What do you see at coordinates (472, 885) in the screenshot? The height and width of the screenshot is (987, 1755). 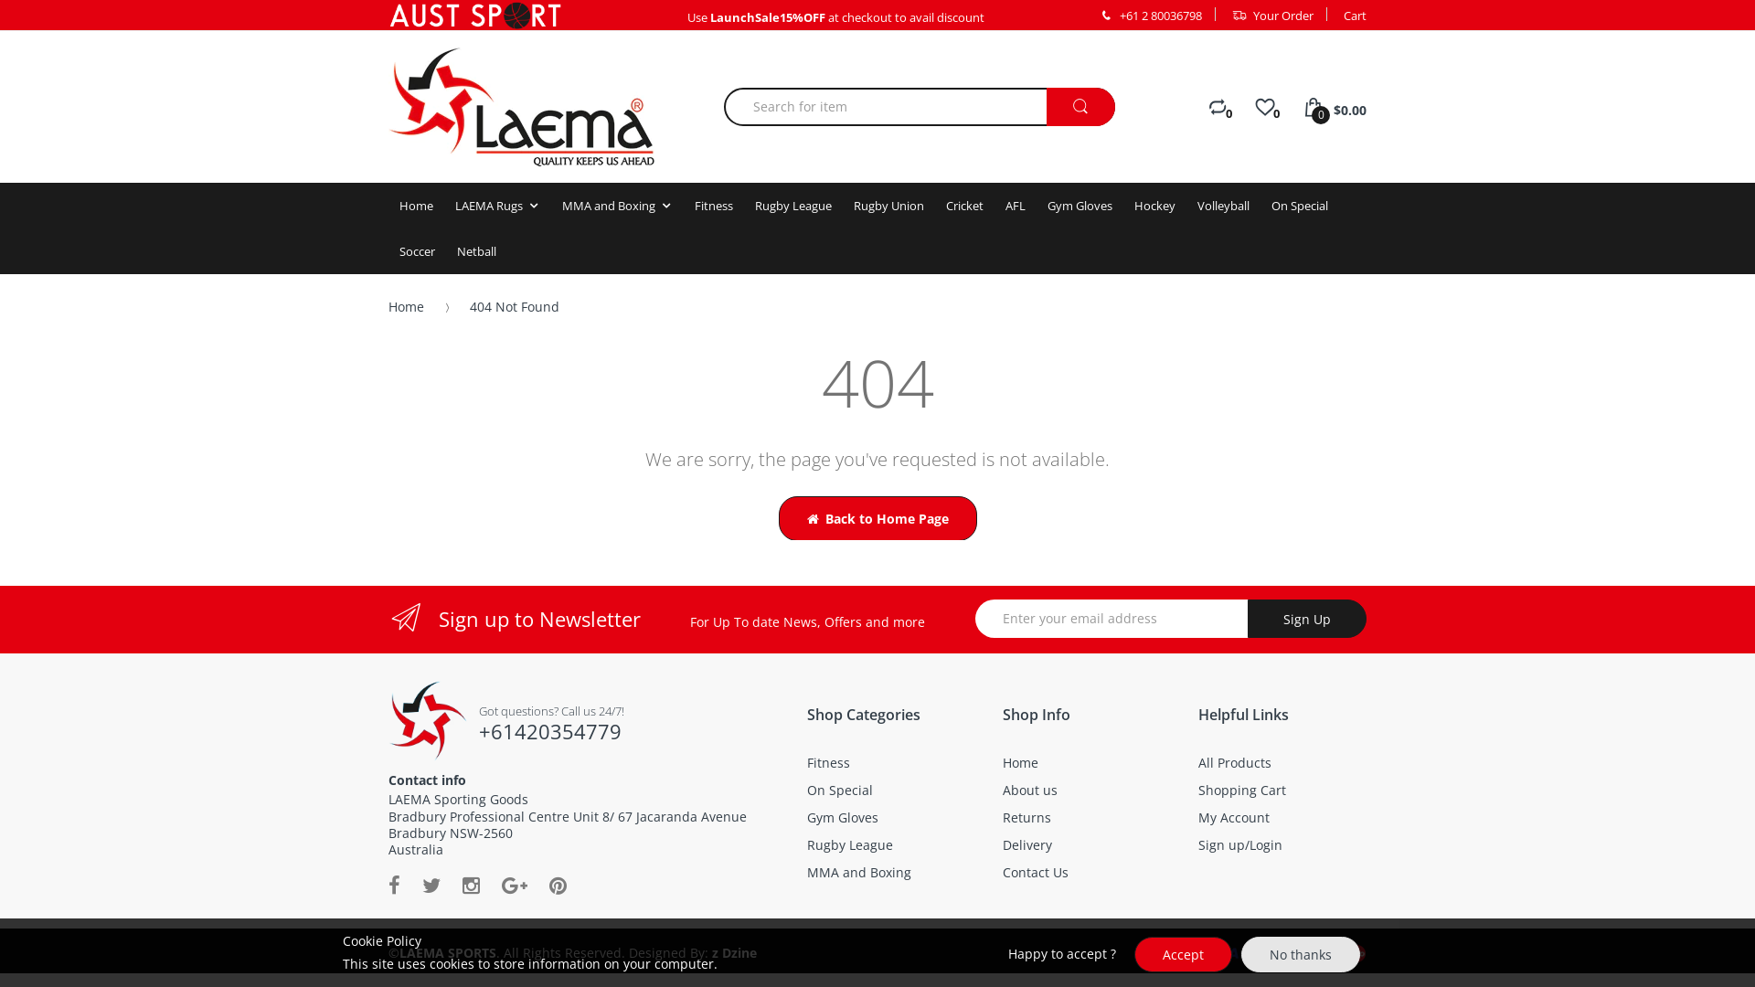 I see `Instagram` at bounding box center [472, 885].